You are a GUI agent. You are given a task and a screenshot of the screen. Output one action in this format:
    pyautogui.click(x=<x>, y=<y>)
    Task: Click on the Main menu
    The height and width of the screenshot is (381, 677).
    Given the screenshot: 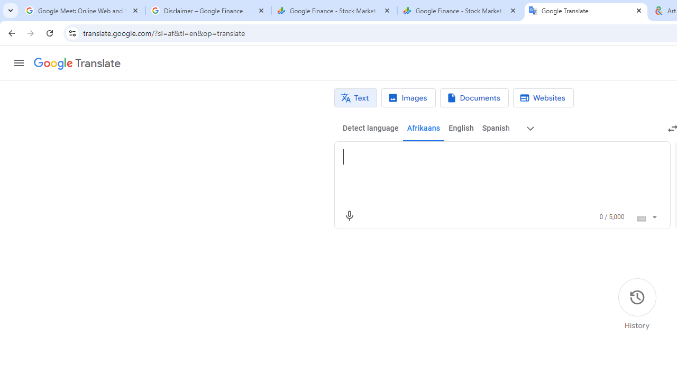 What is the action you would take?
    pyautogui.click(x=19, y=63)
    